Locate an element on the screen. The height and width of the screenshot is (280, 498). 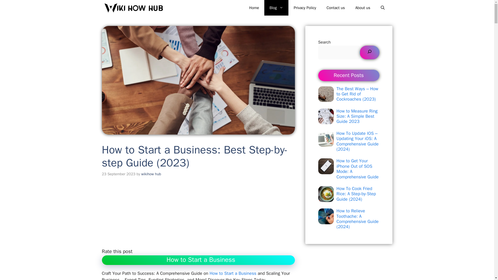
Home is located at coordinates (254, 8).